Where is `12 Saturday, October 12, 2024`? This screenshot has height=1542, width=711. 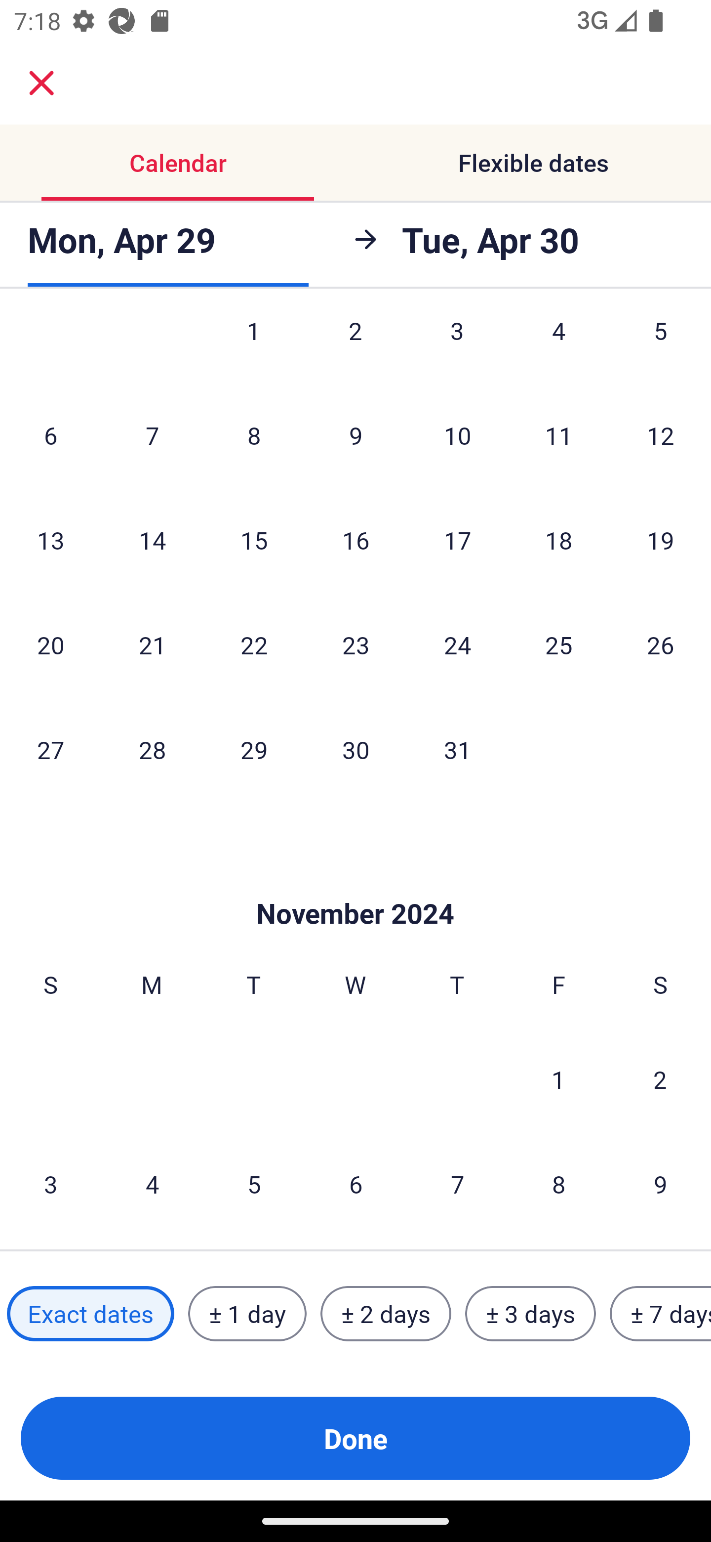 12 Saturday, October 12, 2024 is located at coordinates (661, 434).